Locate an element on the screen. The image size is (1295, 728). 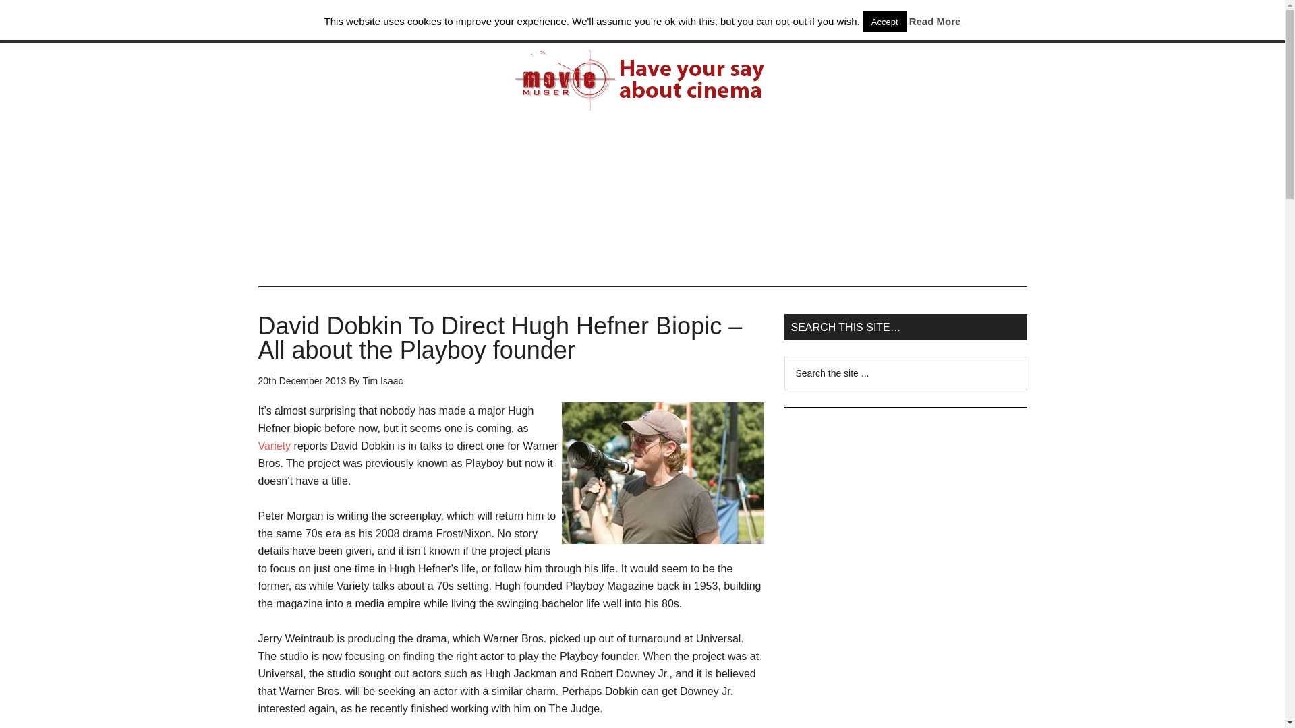
3rd party ad content is located at coordinates (905, 510).